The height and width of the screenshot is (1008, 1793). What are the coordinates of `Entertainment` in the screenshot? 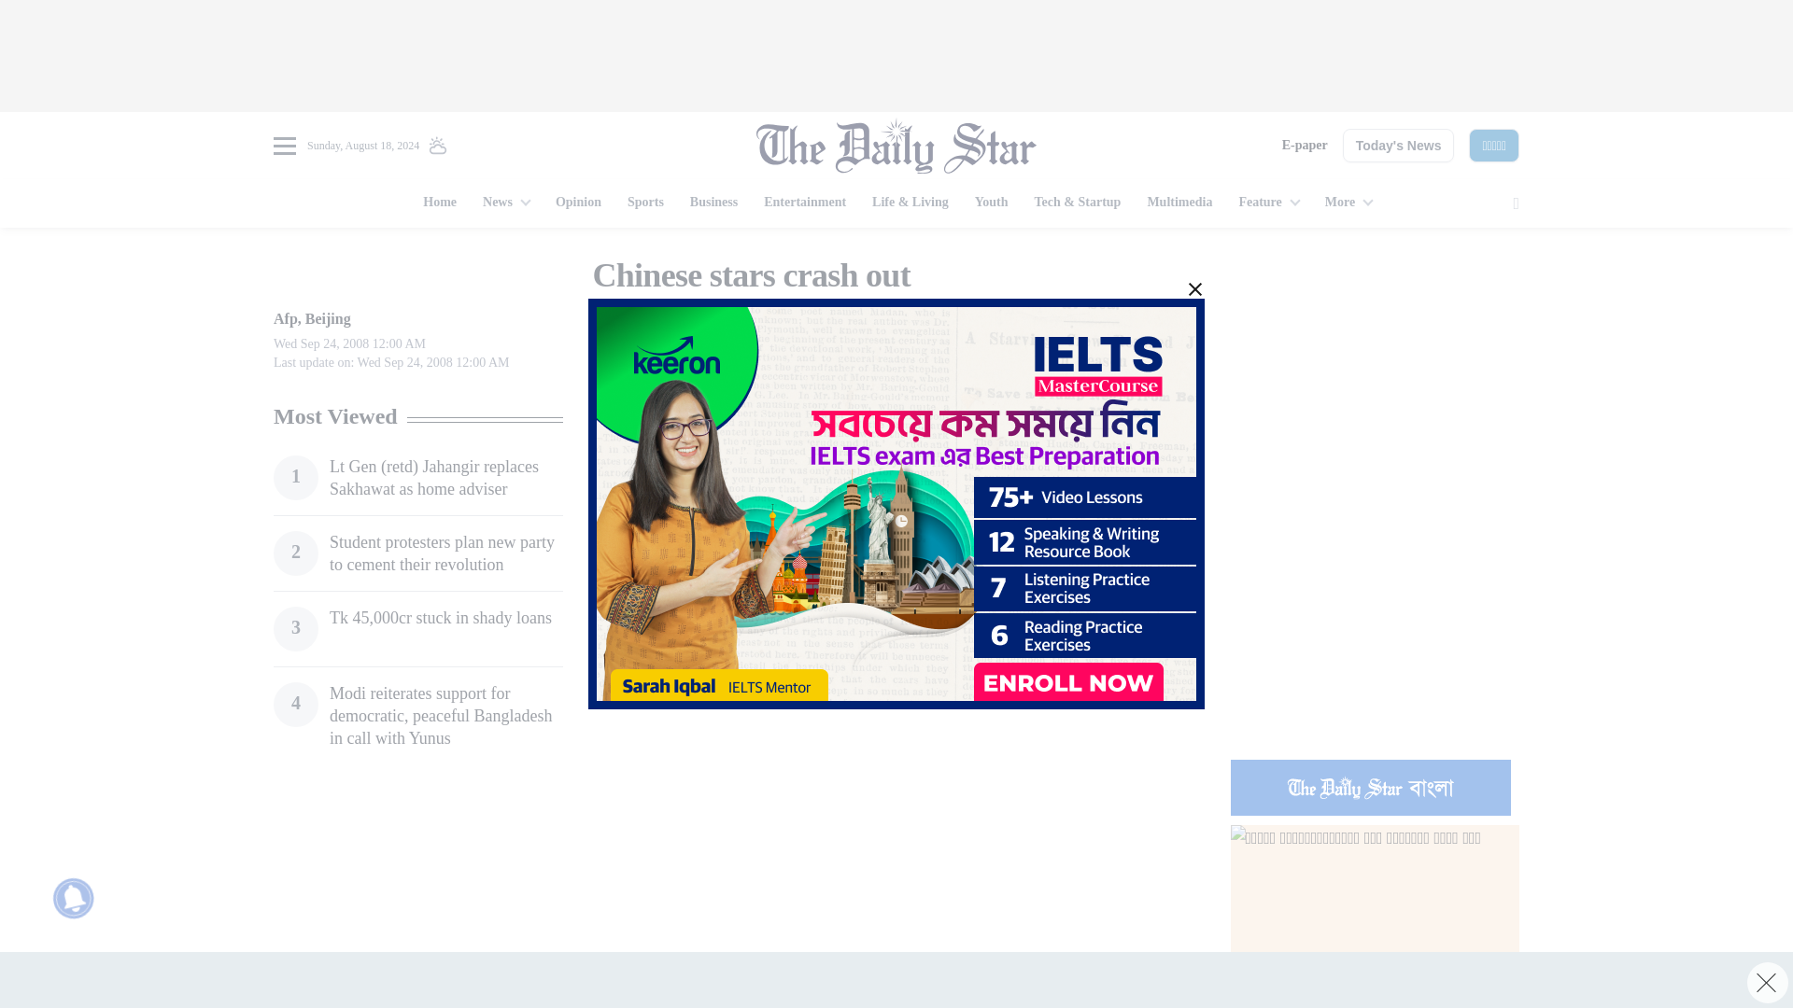 It's located at (805, 203).